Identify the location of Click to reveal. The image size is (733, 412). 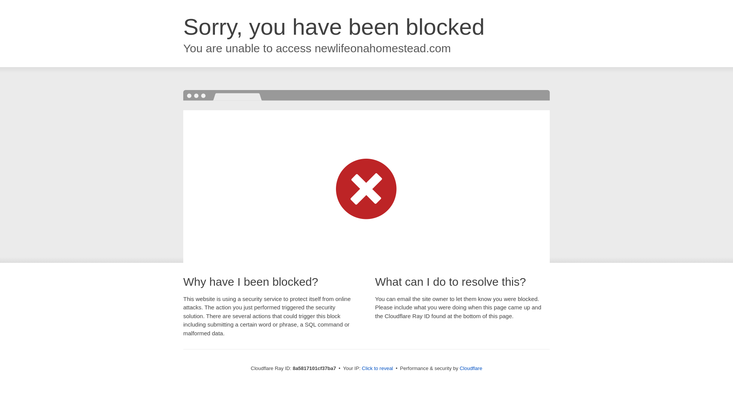
(377, 369).